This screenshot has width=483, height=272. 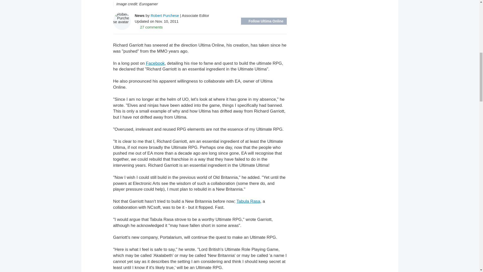 What do you see at coordinates (264, 21) in the screenshot?
I see `Follow Ultima Online` at bounding box center [264, 21].